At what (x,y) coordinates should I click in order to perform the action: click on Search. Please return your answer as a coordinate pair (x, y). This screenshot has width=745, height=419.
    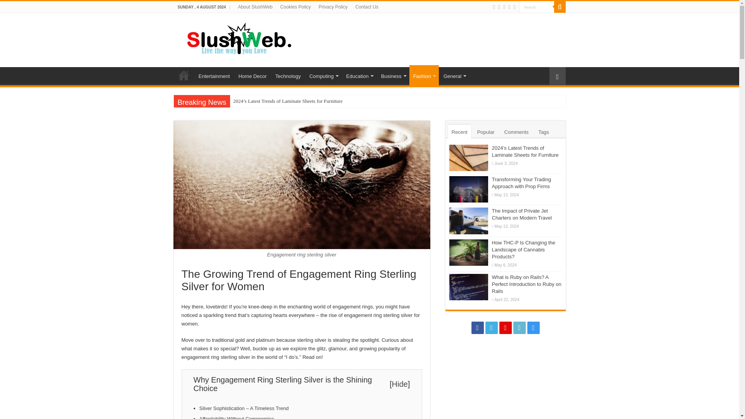
    Looking at the image, I should click on (537, 7).